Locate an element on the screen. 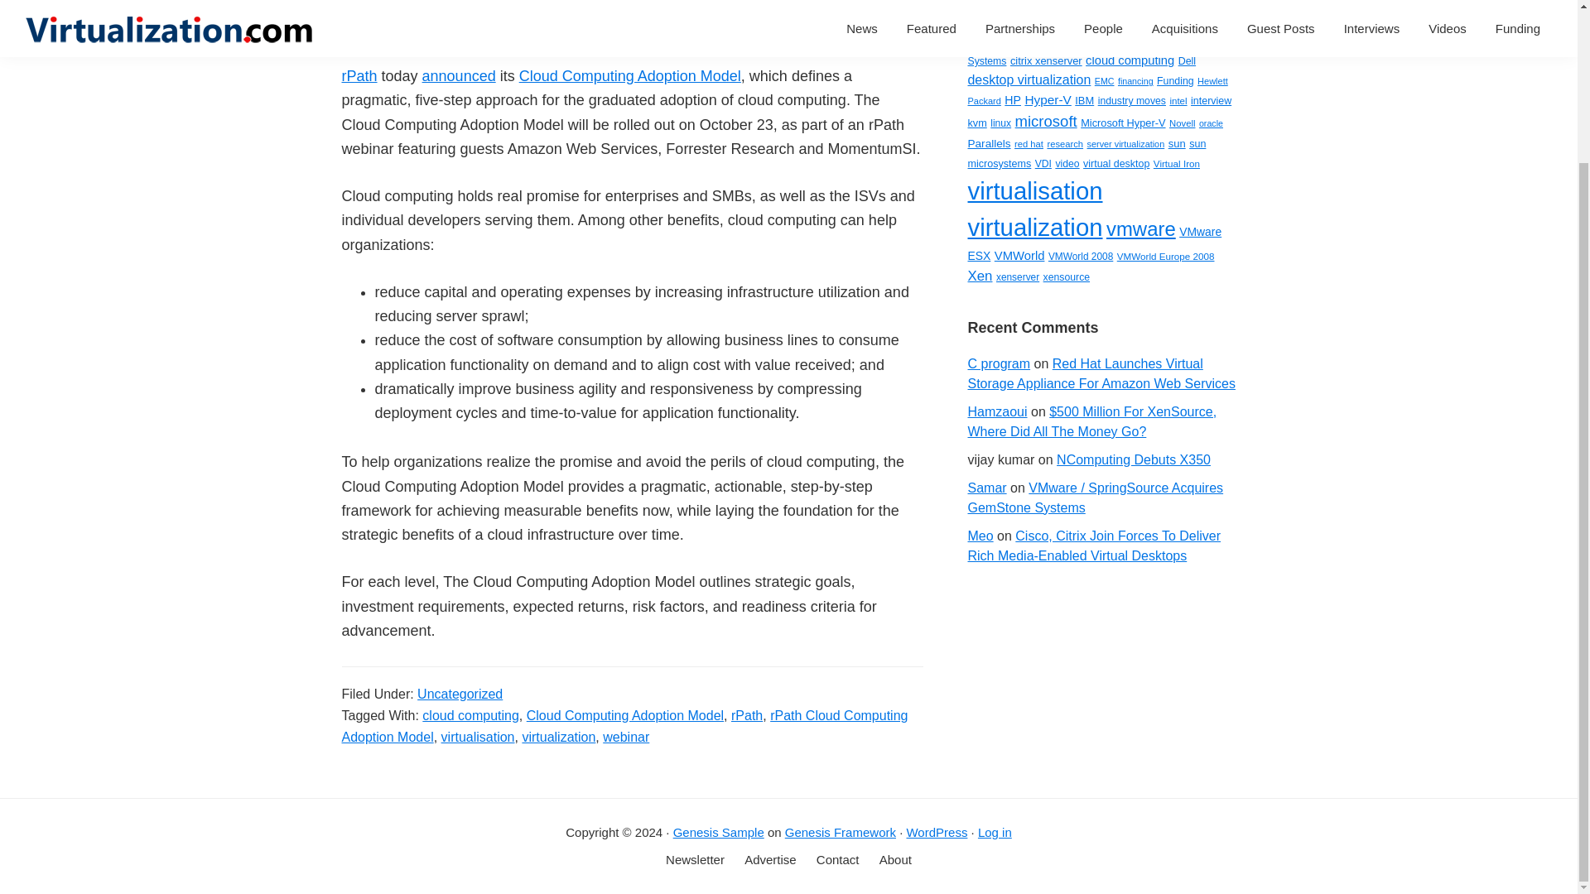  citrix is located at coordinates (1158, 38).